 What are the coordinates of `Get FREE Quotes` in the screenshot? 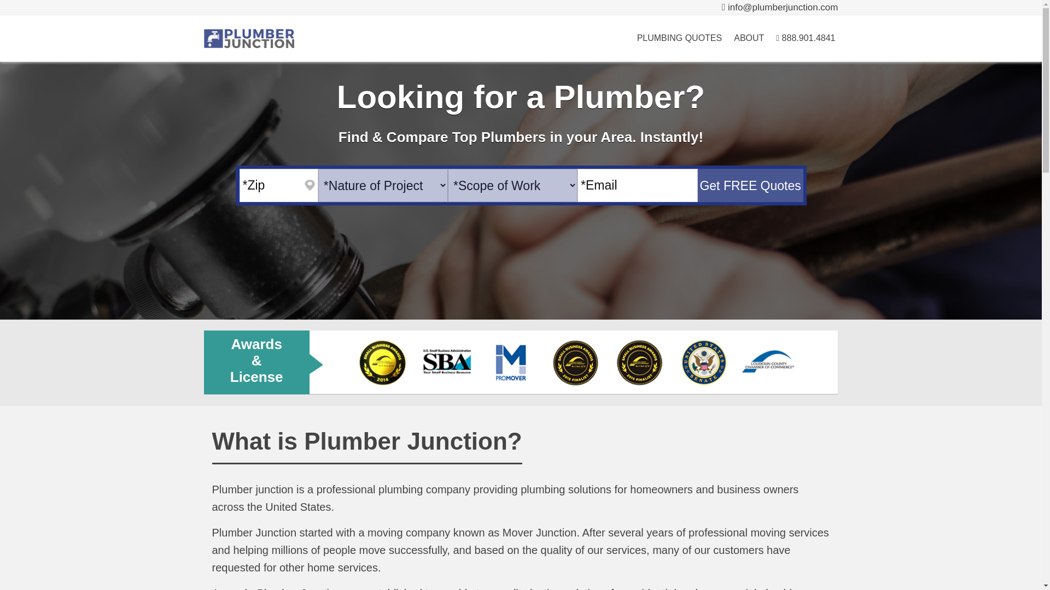 It's located at (750, 185).